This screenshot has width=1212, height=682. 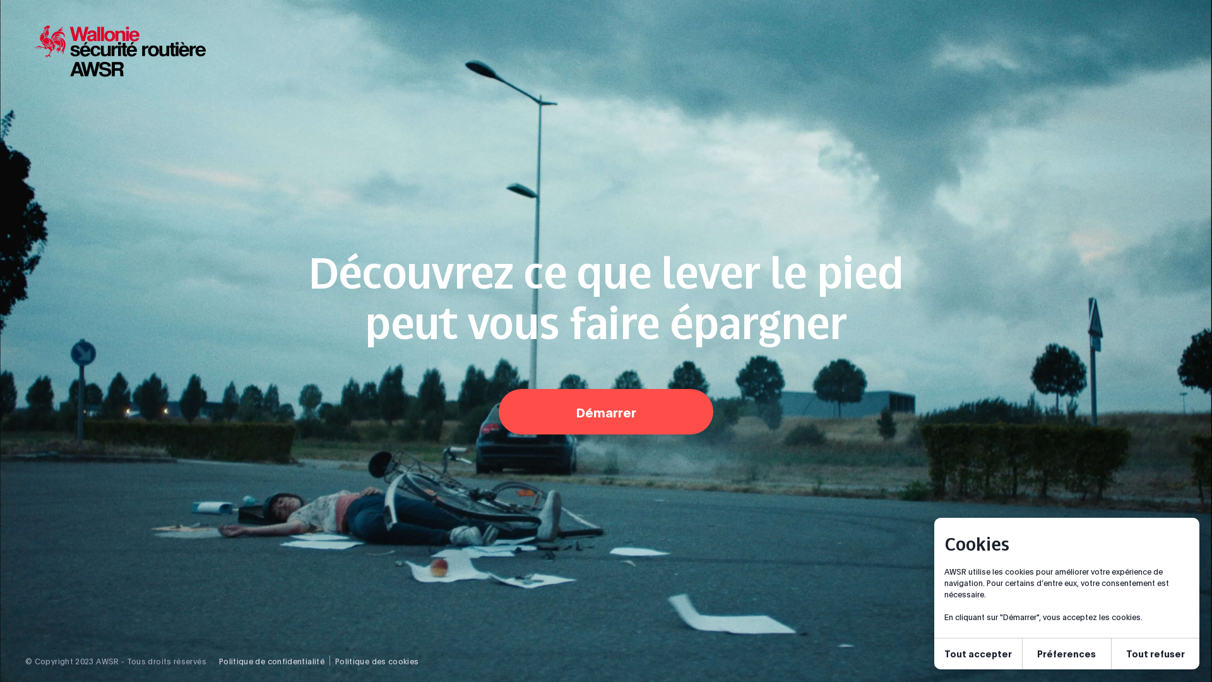 I want to click on Tout accepter, so click(x=978, y=654).